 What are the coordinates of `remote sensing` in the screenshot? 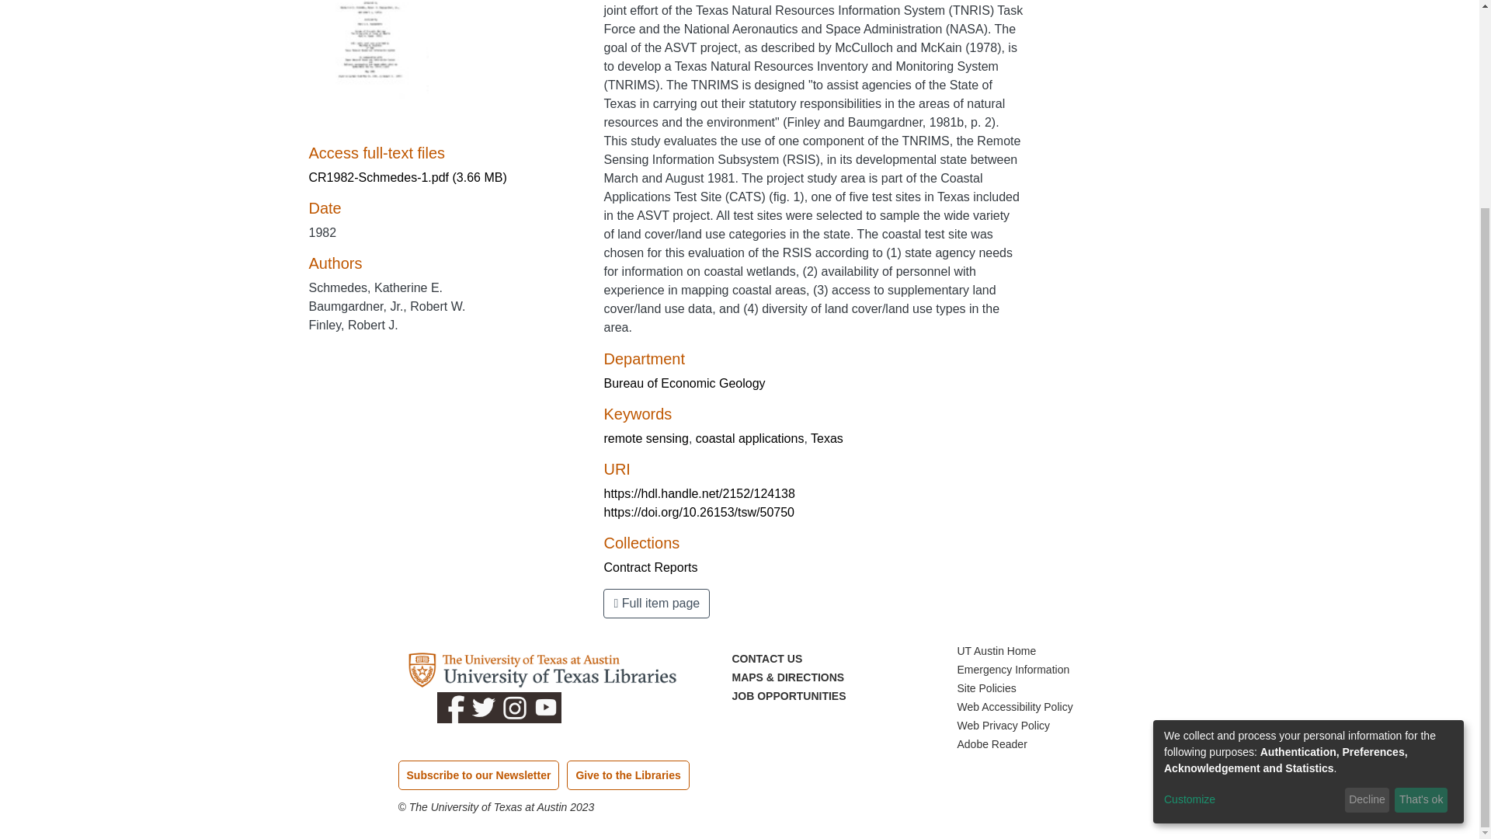 It's located at (645, 438).